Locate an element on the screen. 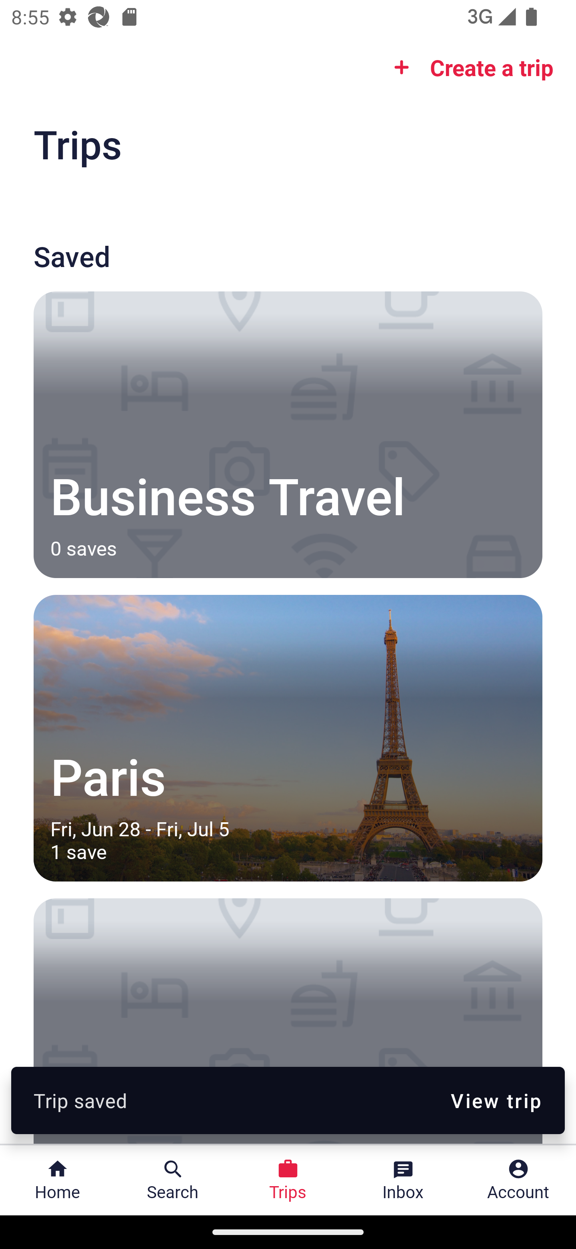  View trip is located at coordinates (496, 1100).